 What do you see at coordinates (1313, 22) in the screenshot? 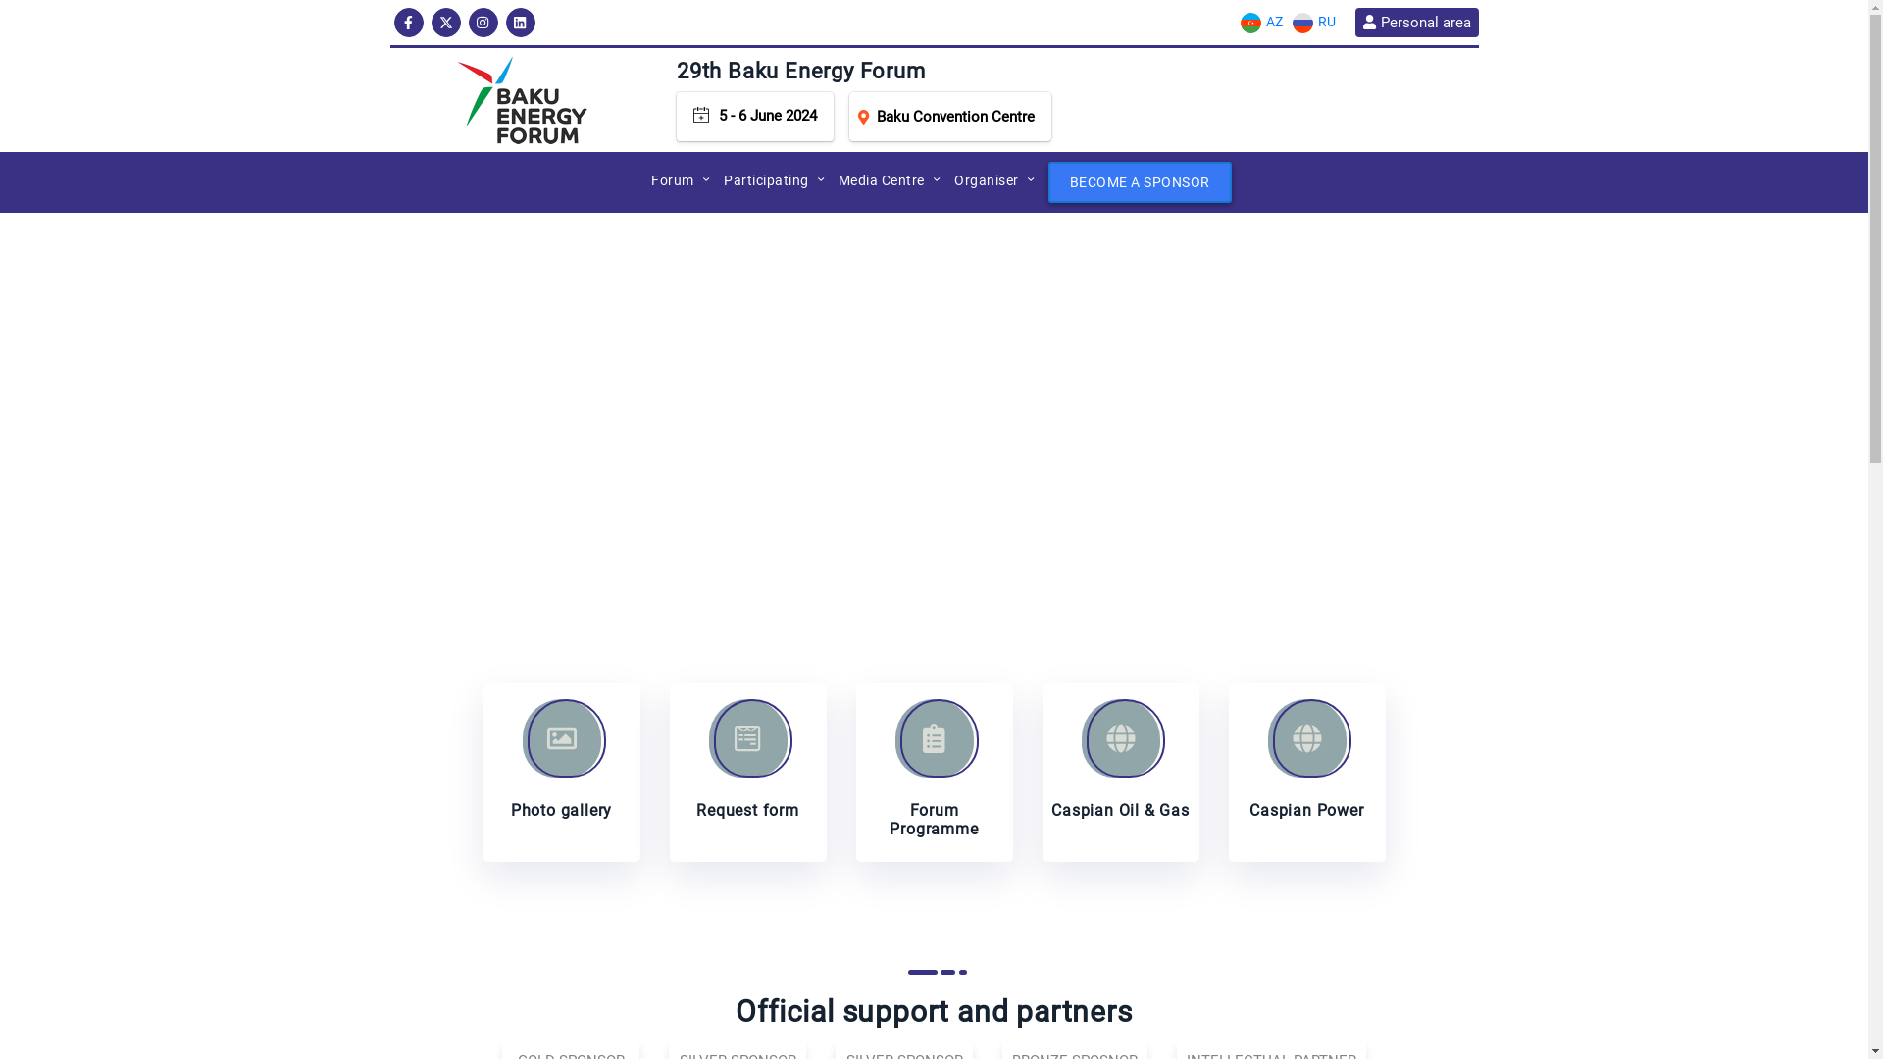
I see `RU` at bounding box center [1313, 22].